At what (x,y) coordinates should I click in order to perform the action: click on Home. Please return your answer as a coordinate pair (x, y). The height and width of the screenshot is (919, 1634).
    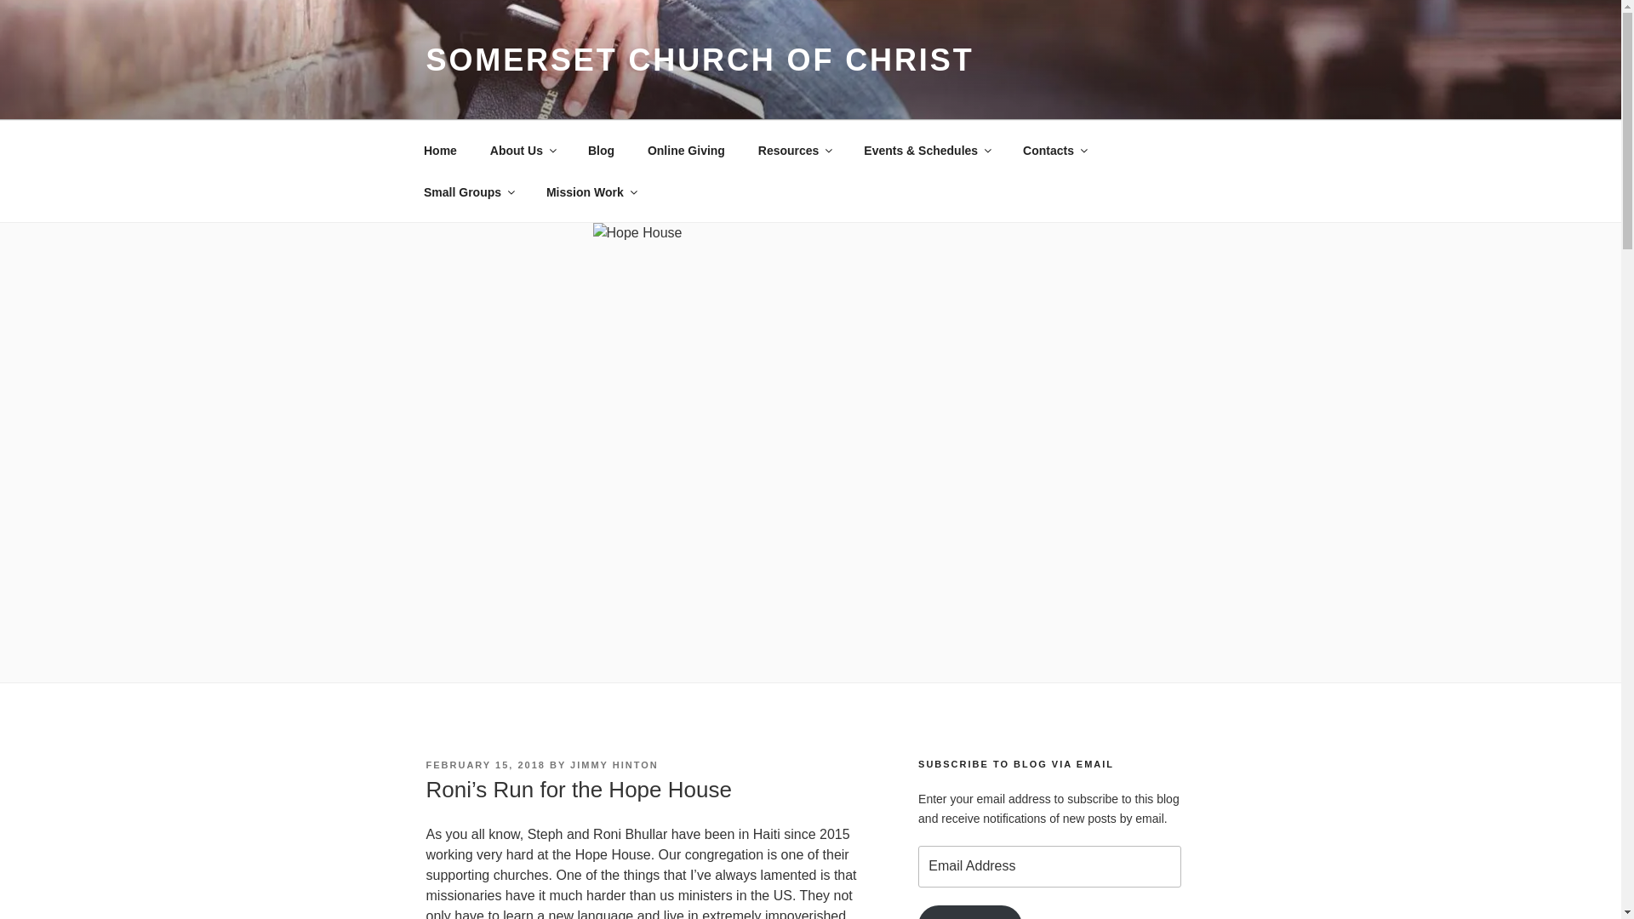
    Looking at the image, I should click on (440, 150).